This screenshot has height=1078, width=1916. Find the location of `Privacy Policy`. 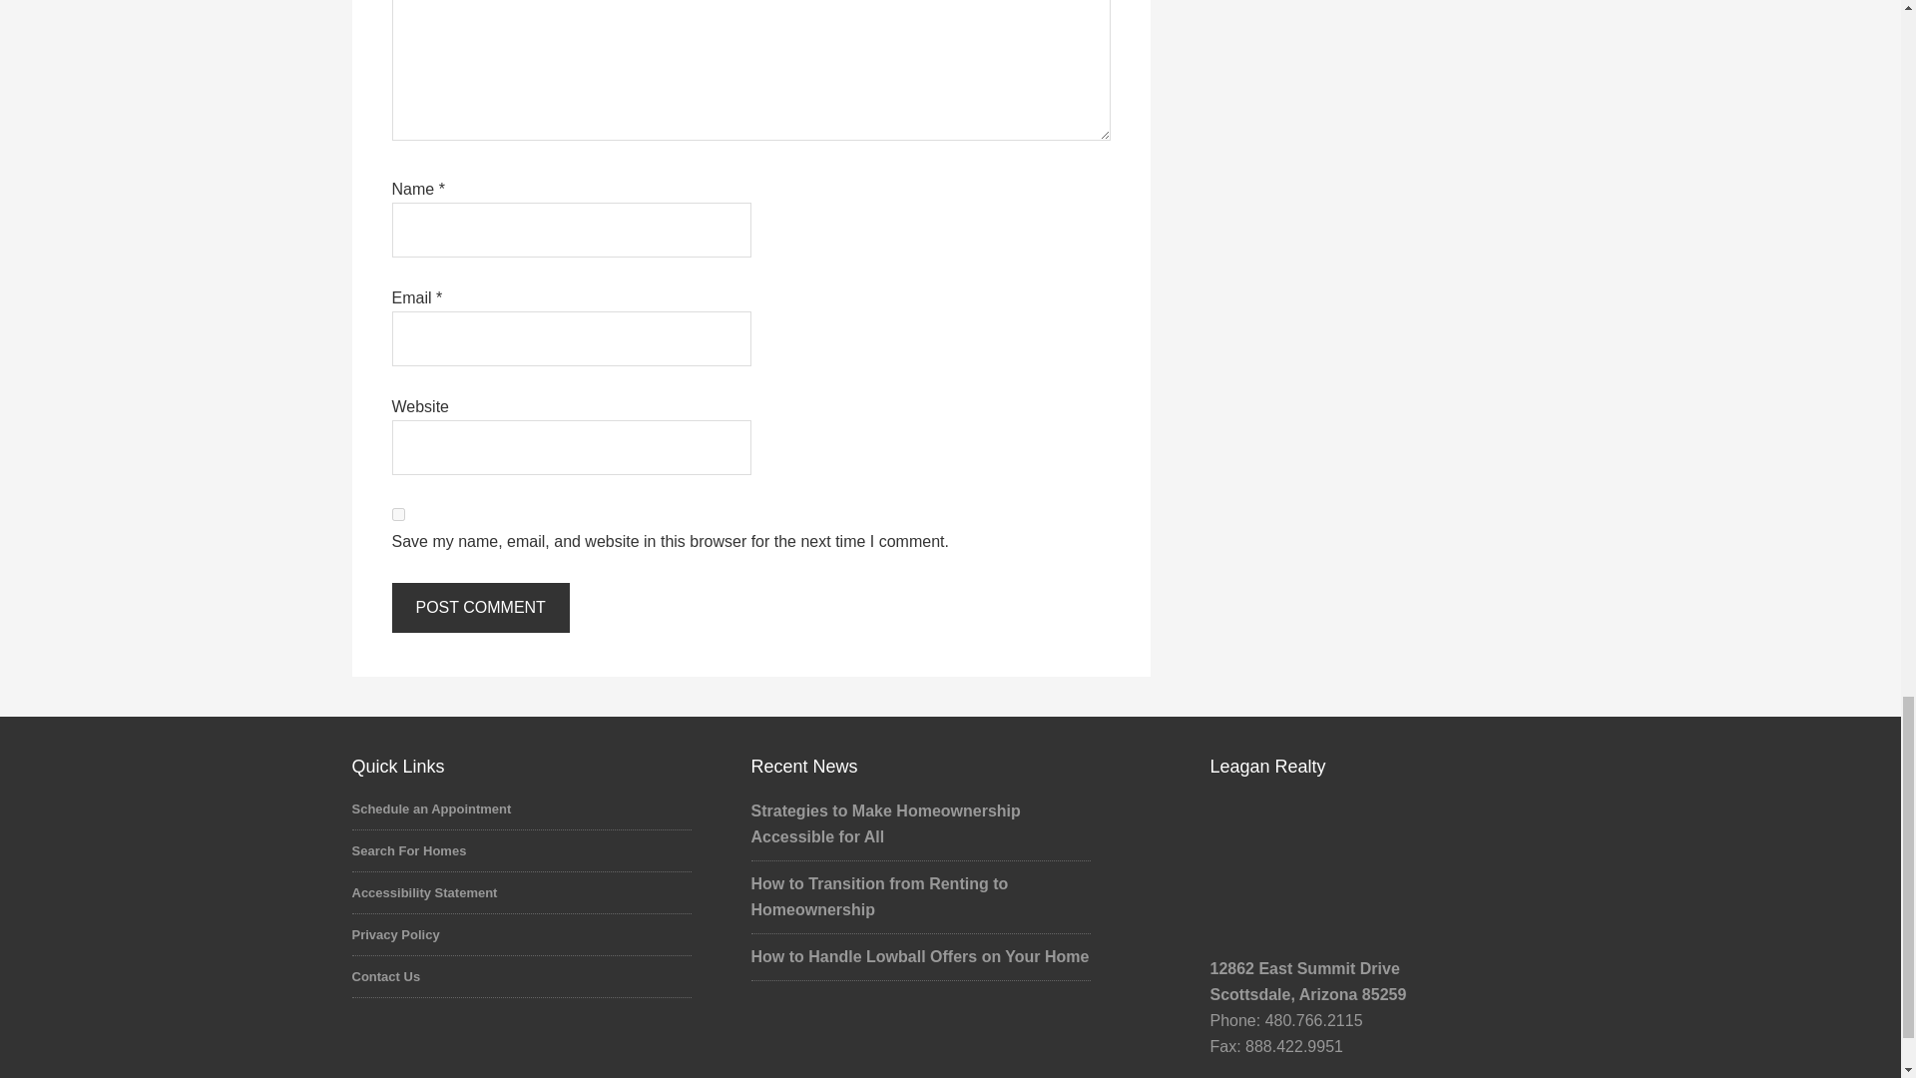

Privacy Policy is located at coordinates (394, 934).